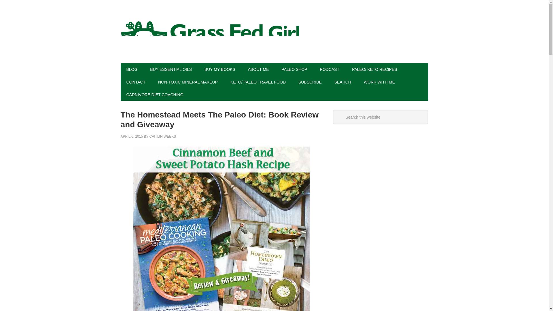 This screenshot has height=311, width=553. What do you see at coordinates (220, 69) in the screenshot?
I see `BUY MY BOOKS` at bounding box center [220, 69].